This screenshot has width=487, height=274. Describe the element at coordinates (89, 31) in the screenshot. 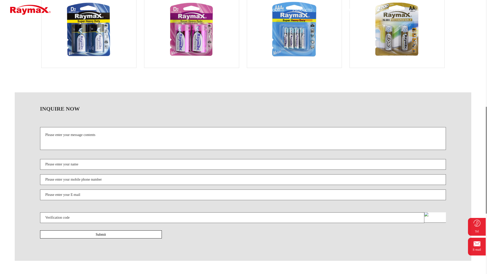

I see `Metal Jacket D R20` at that location.